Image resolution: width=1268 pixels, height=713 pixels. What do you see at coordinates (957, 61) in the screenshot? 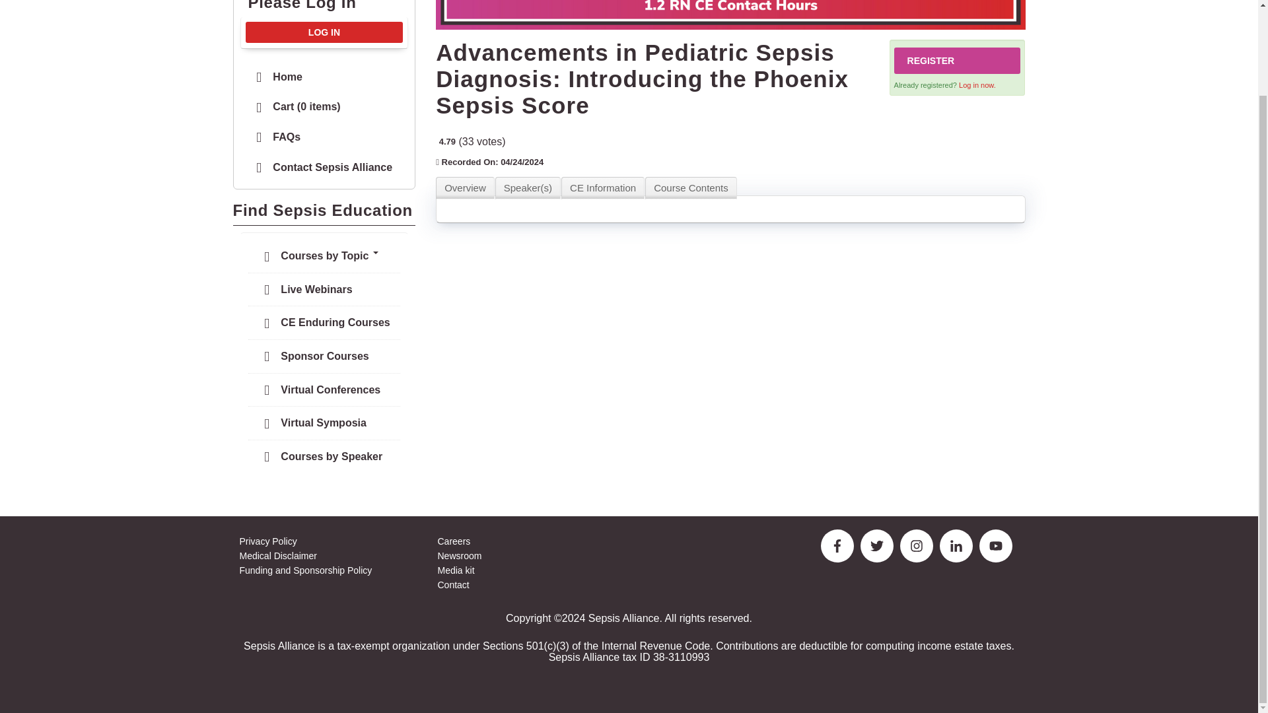
I see `REGISTER` at bounding box center [957, 61].